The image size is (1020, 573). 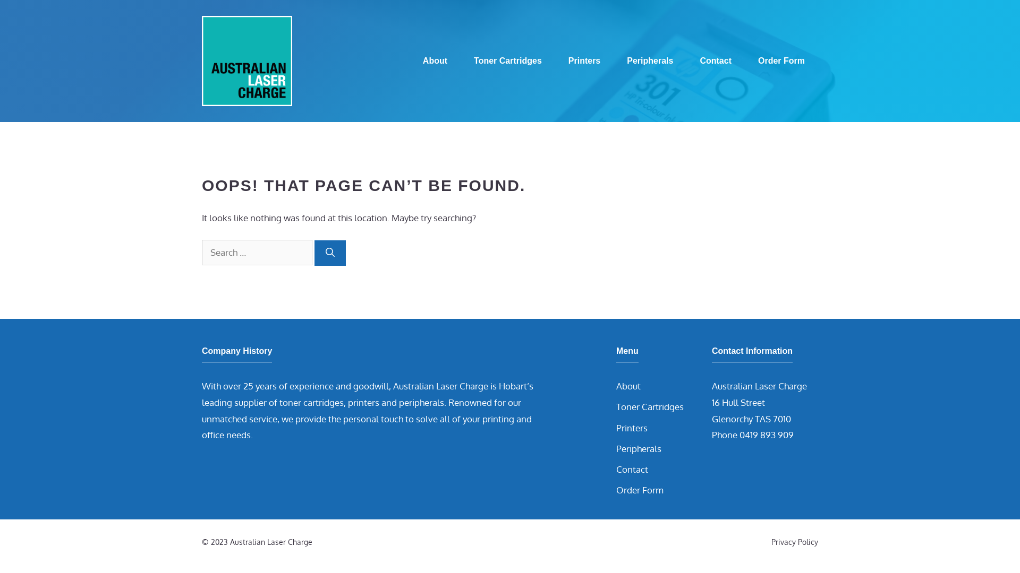 What do you see at coordinates (628, 386) in the screenshot?
I see `About` at bounding box center [628, 386].